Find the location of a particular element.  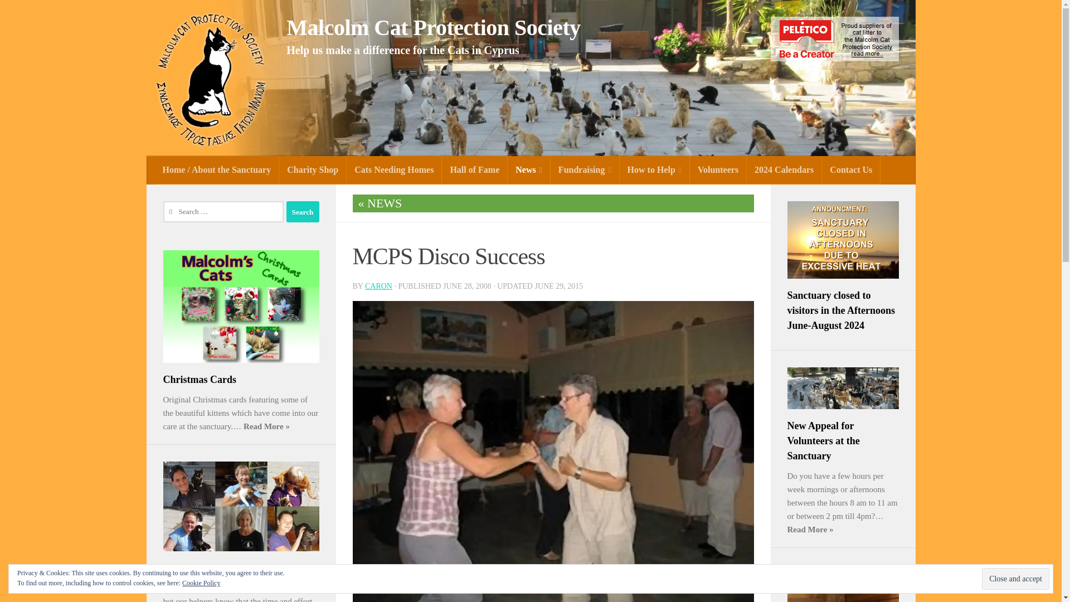

Hall of Fame is located at coordinates (474, 169).